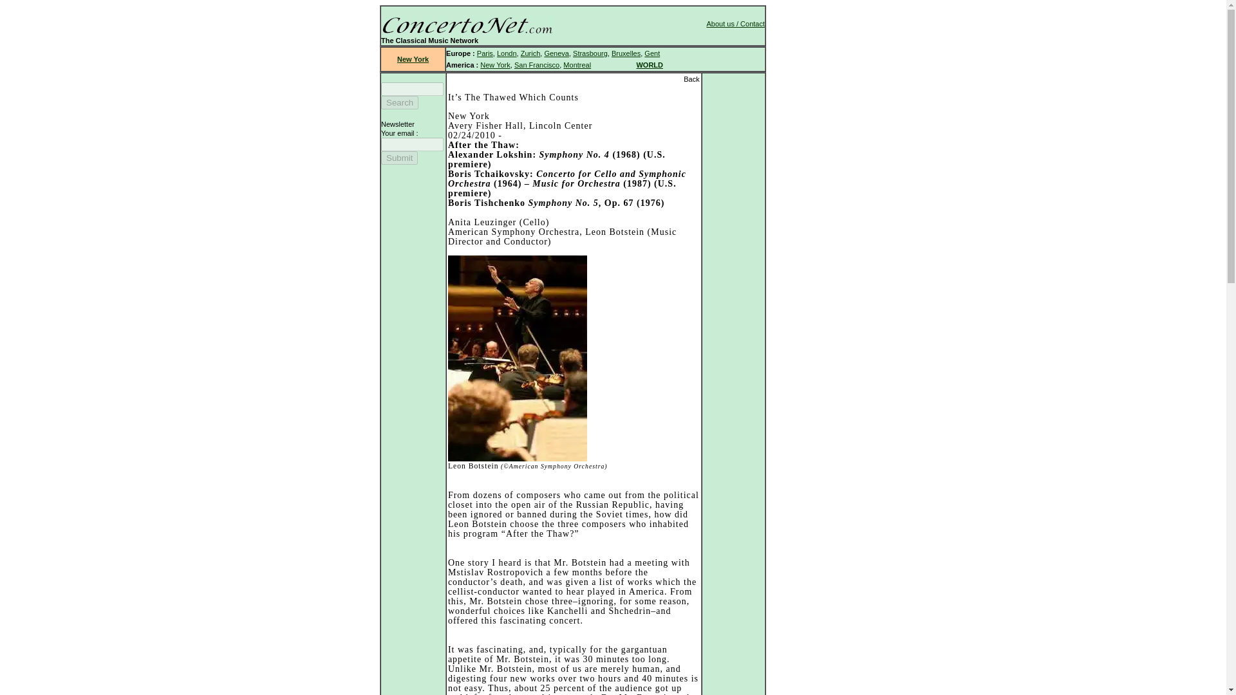  What do you see at coordinates (590, 53) in the screenshot?
I see `Strasbourg` at bounding box center [590, 53].